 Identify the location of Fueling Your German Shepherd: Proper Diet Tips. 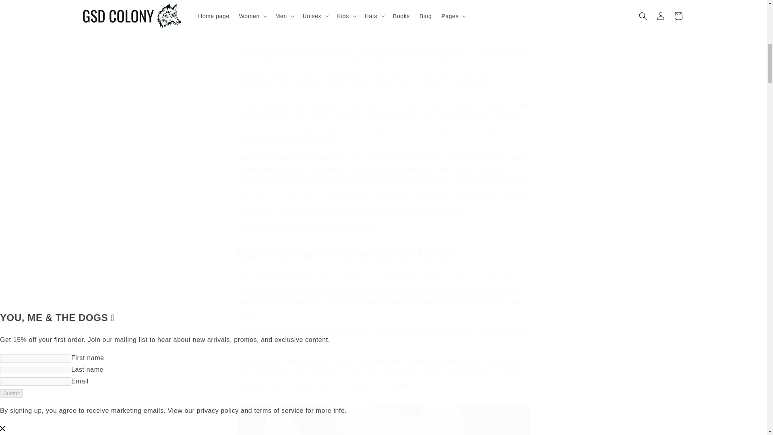
(518, 157).